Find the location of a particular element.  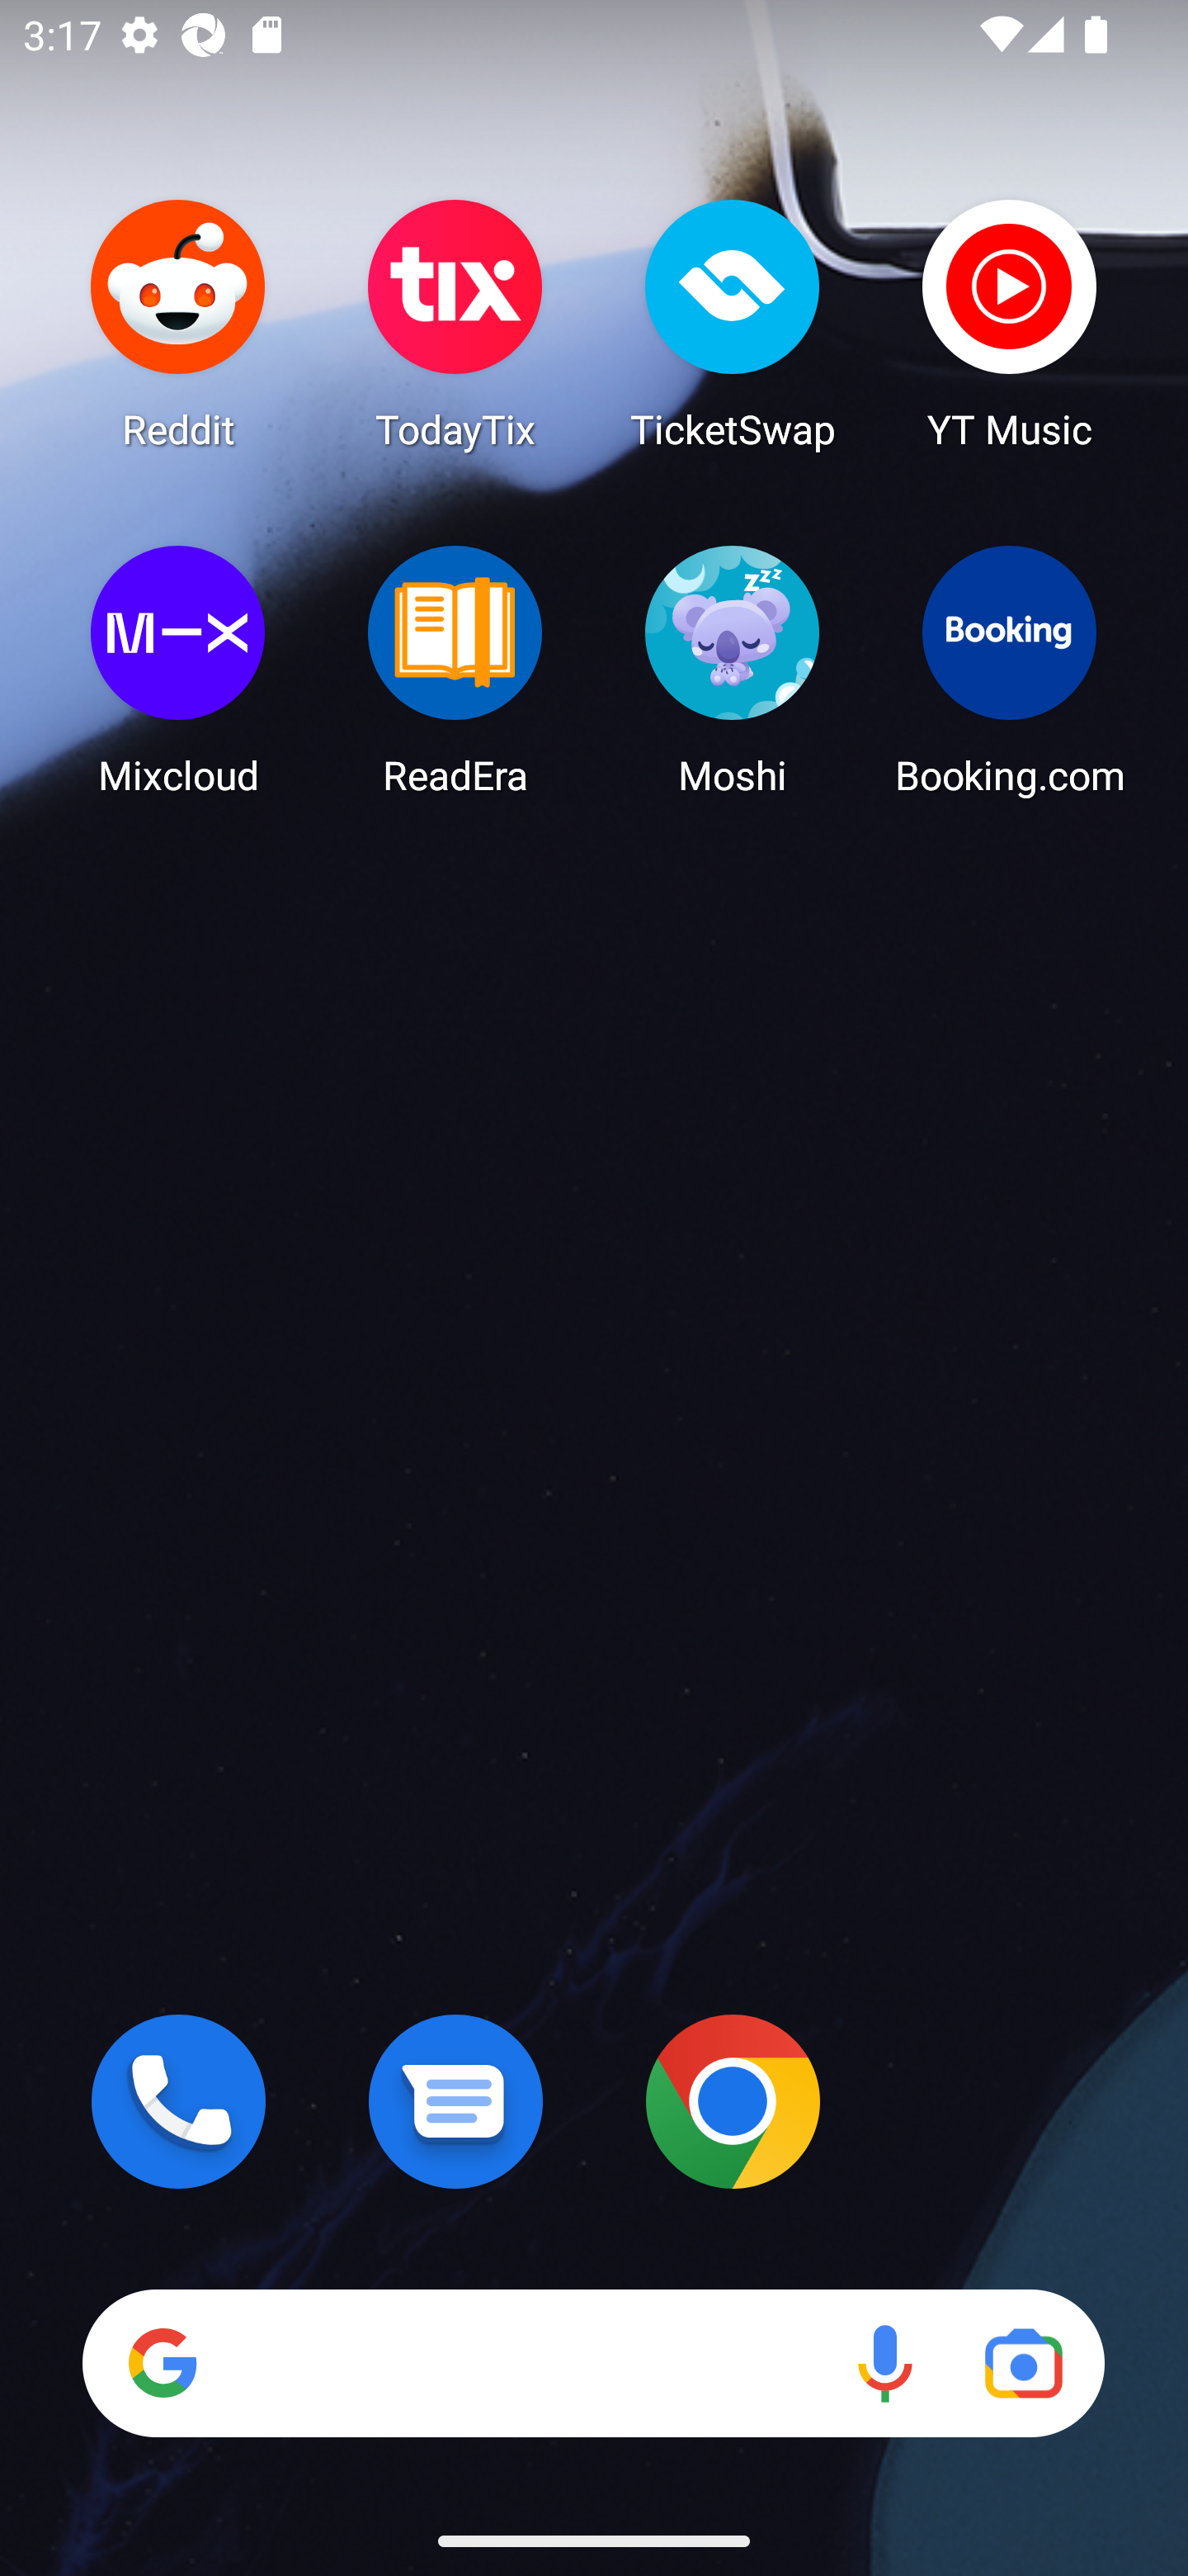

Search Voice search Google Lens is located at coordinates (593, 2363).